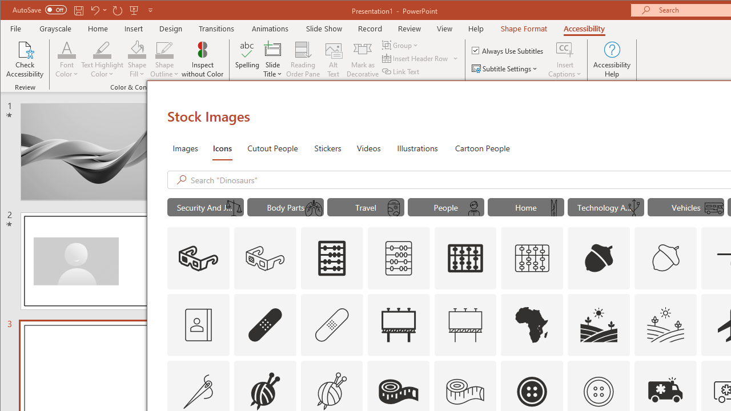 The height and width of the screenshot is (411, 731). What do you see at coordinates (554, 208) in the screenshot?
I see `AutomationID: Icons_Peg_M` at bounding box center [554, 208].